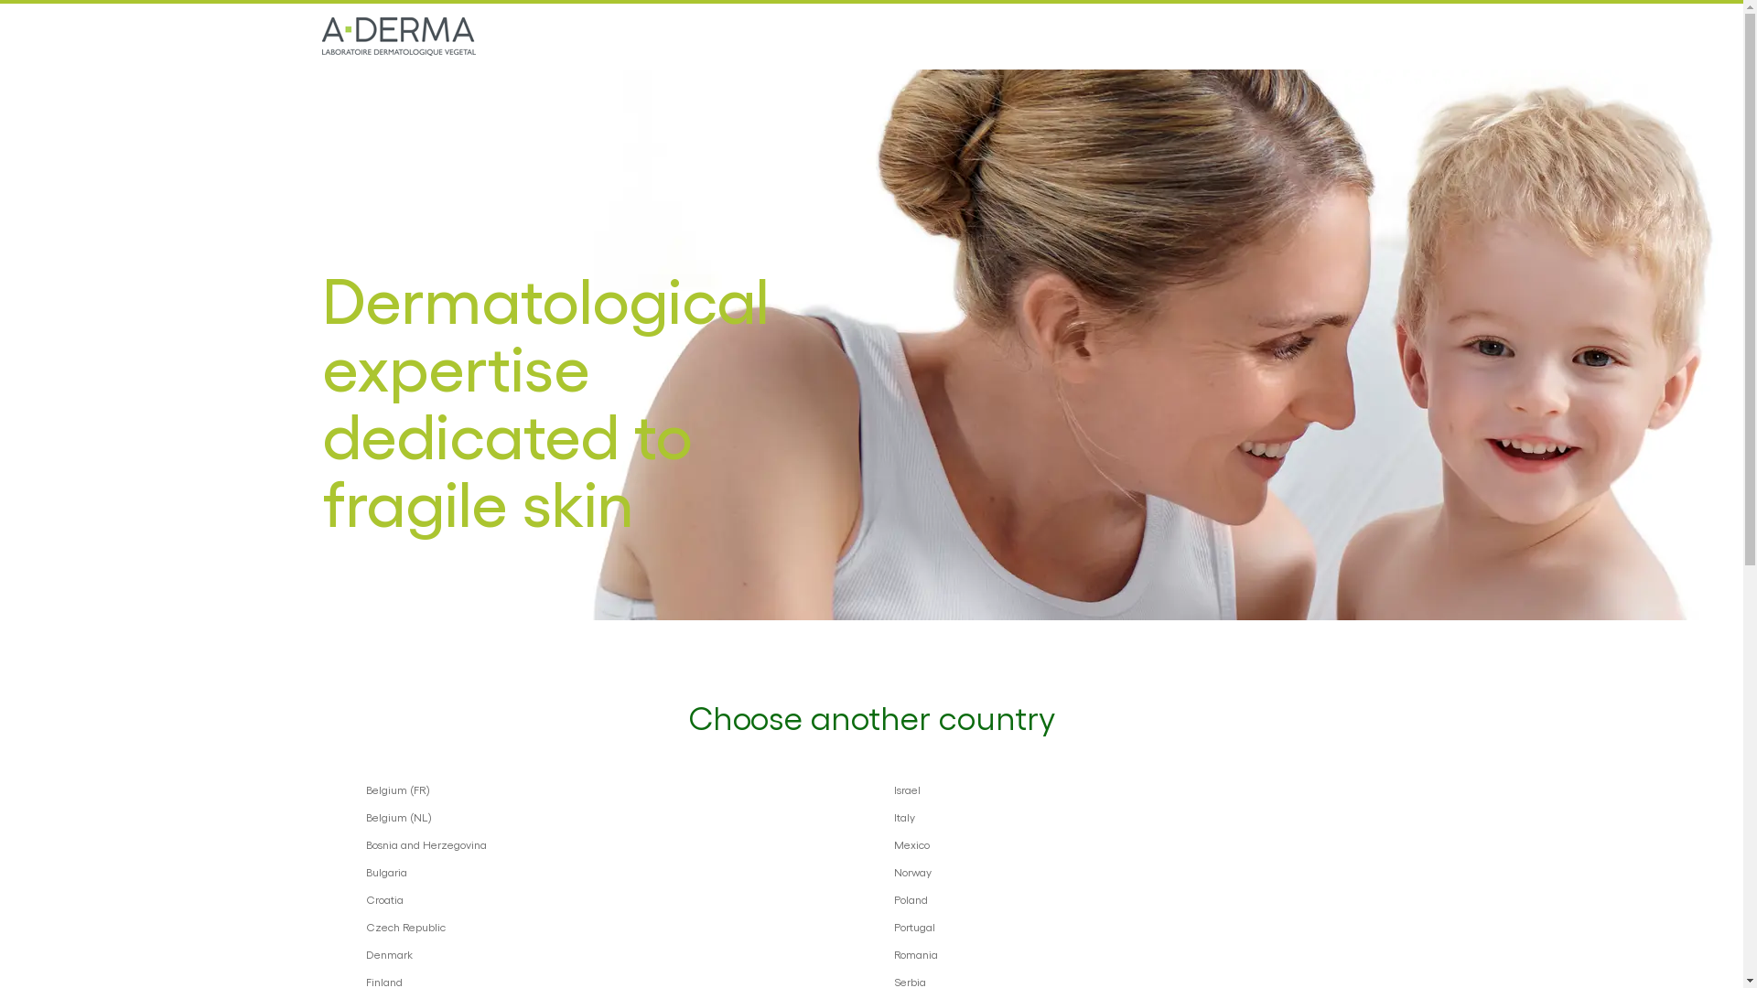  What do you see at coordinates (1135, 817) in the screenshot?
I see `Italy` at bounding box center [1135, 817].